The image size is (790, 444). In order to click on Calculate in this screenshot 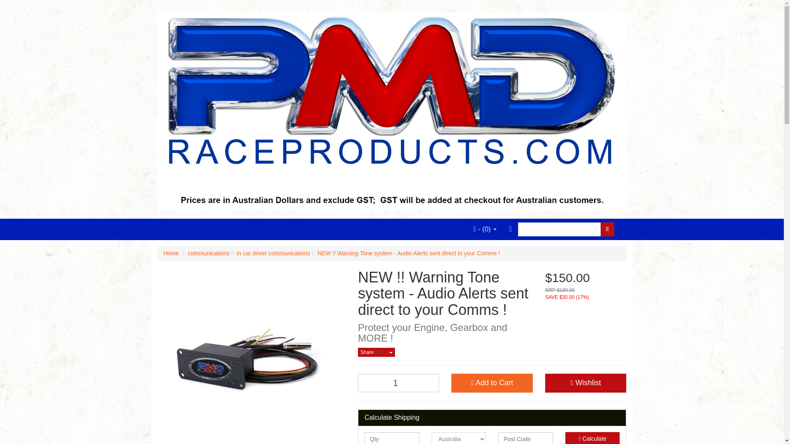, I will do `click(592, 438)`.